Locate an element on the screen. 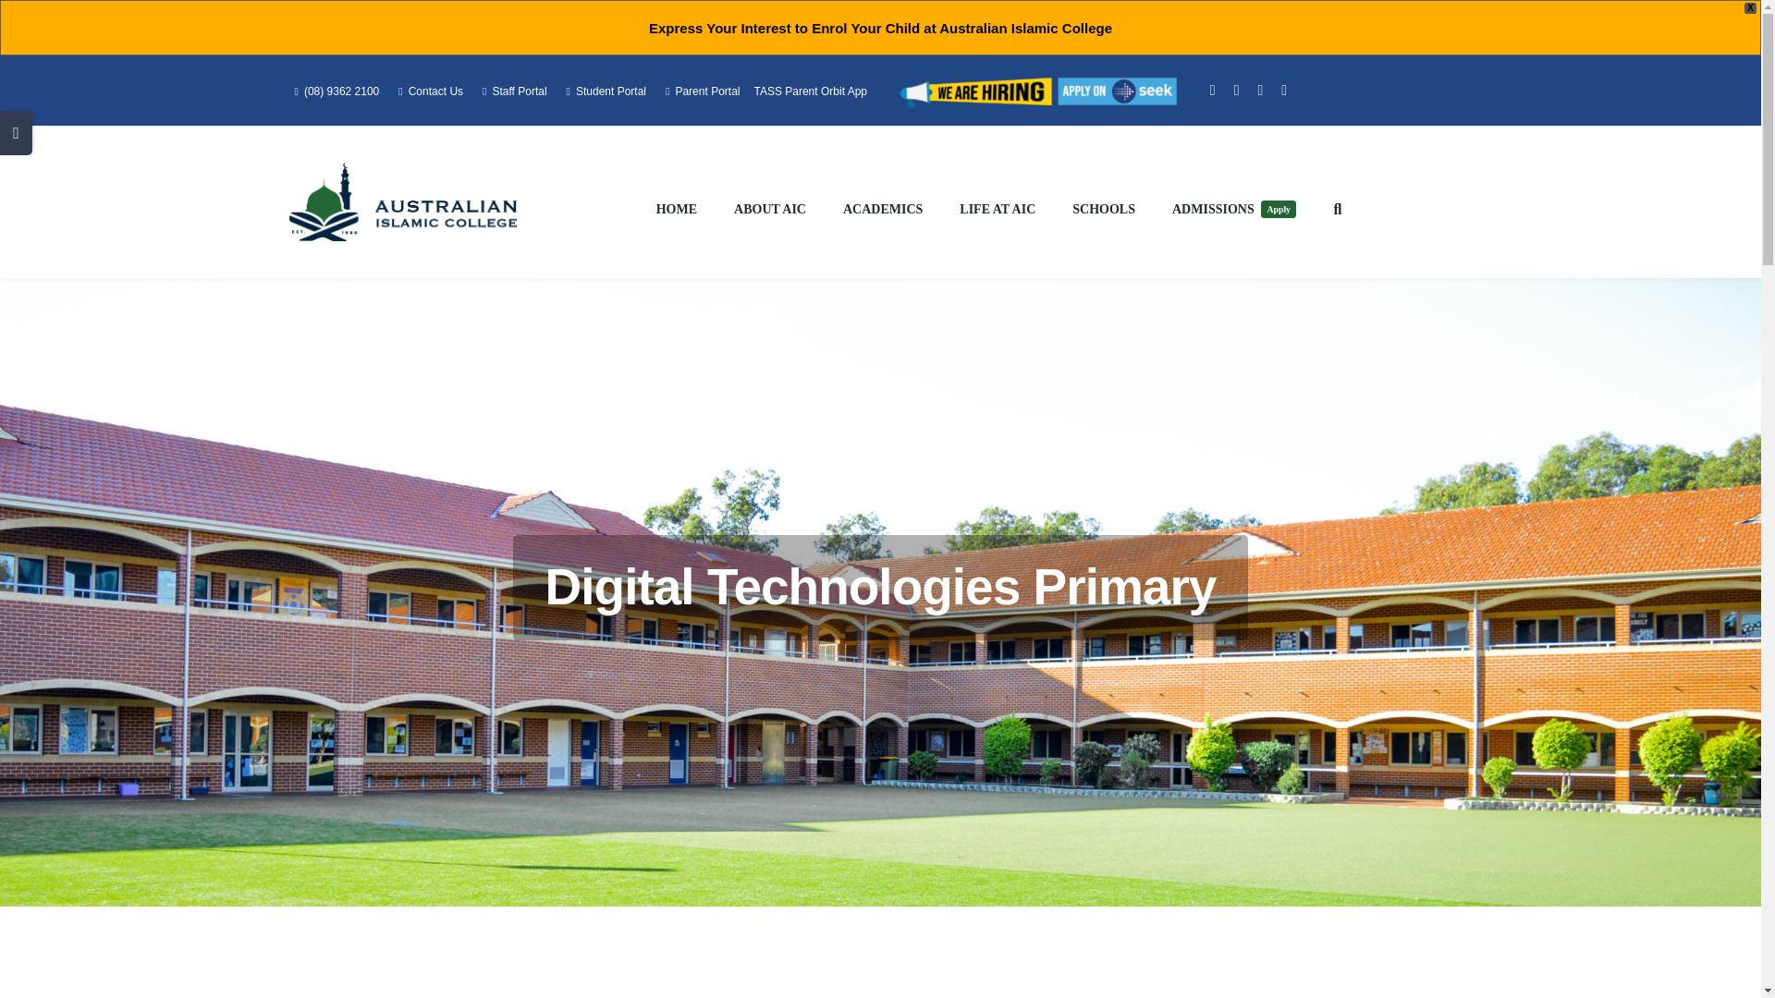  ACADEMICS is located at coordinates (883, 209).